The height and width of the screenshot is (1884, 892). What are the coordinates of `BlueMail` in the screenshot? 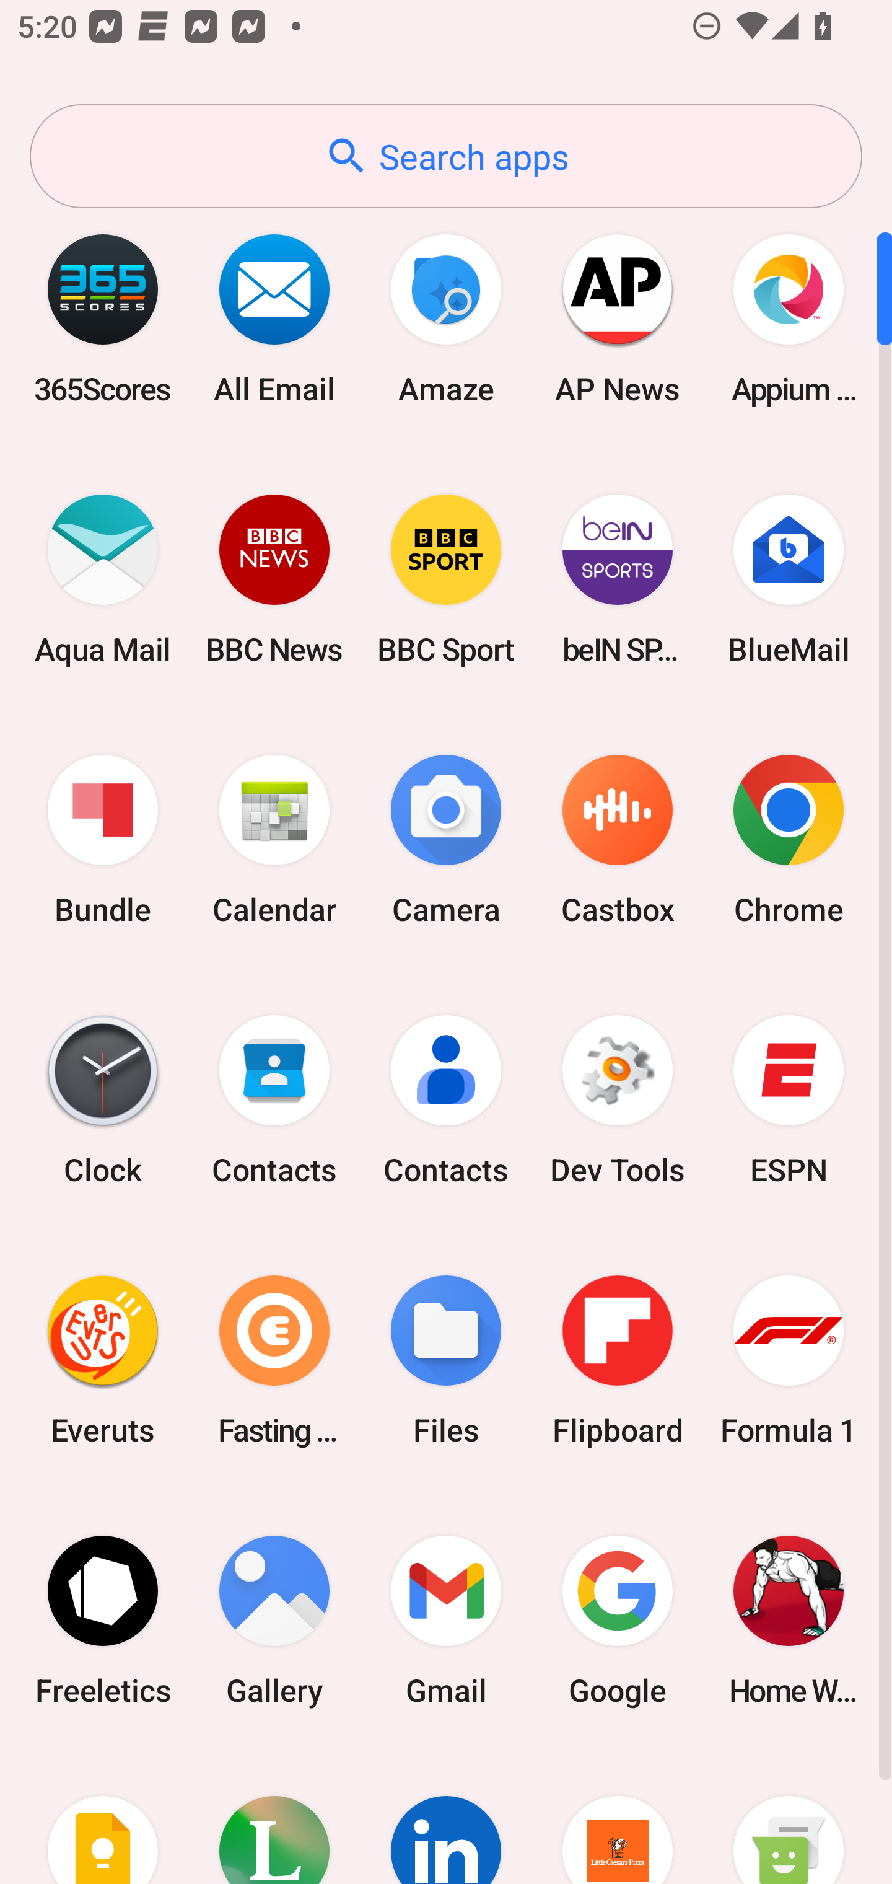 It's located at (789, 579).